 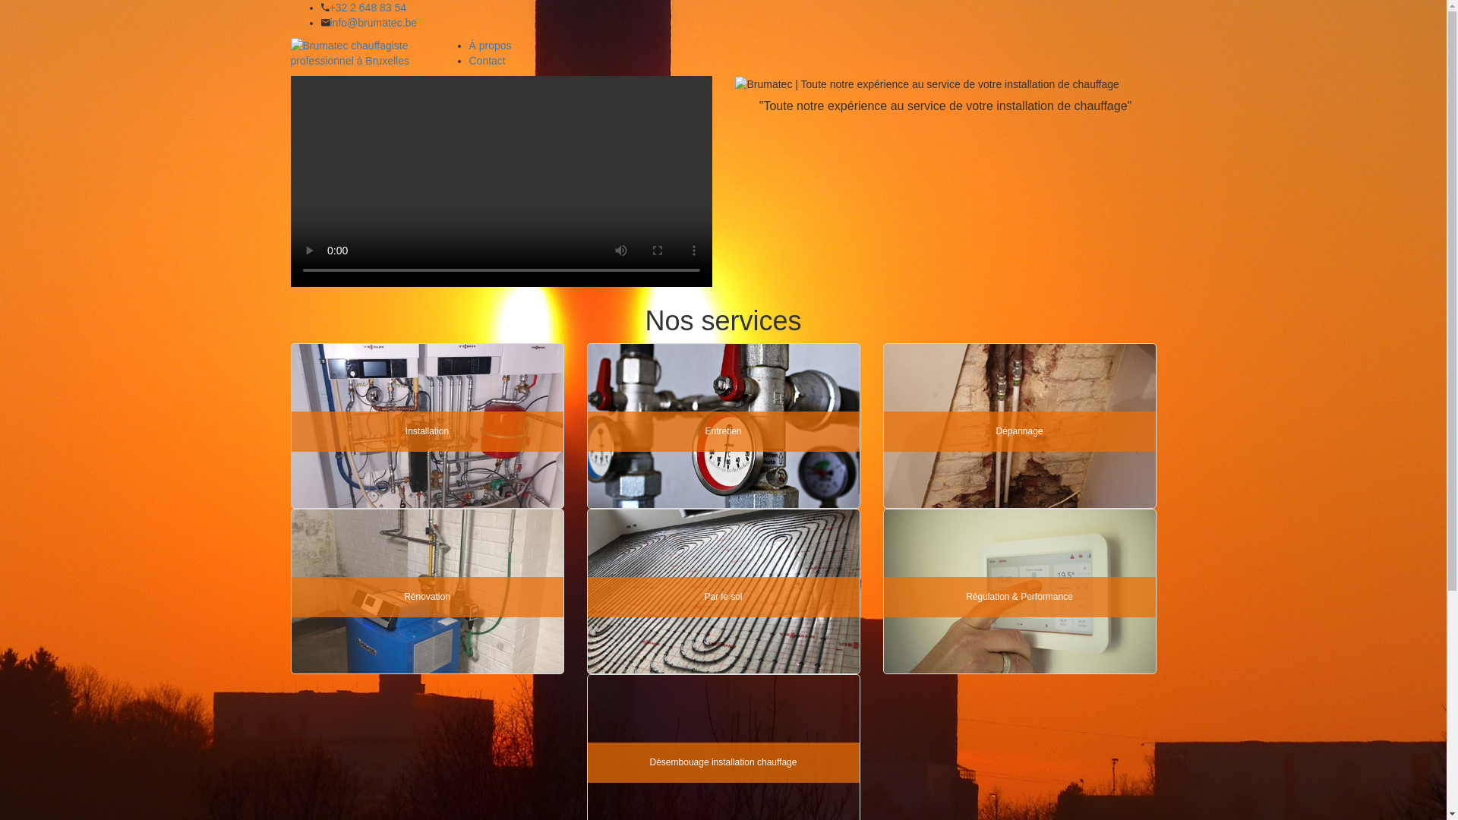 I want to click on +32 2 648 83 54, so click(x=368, y=8).